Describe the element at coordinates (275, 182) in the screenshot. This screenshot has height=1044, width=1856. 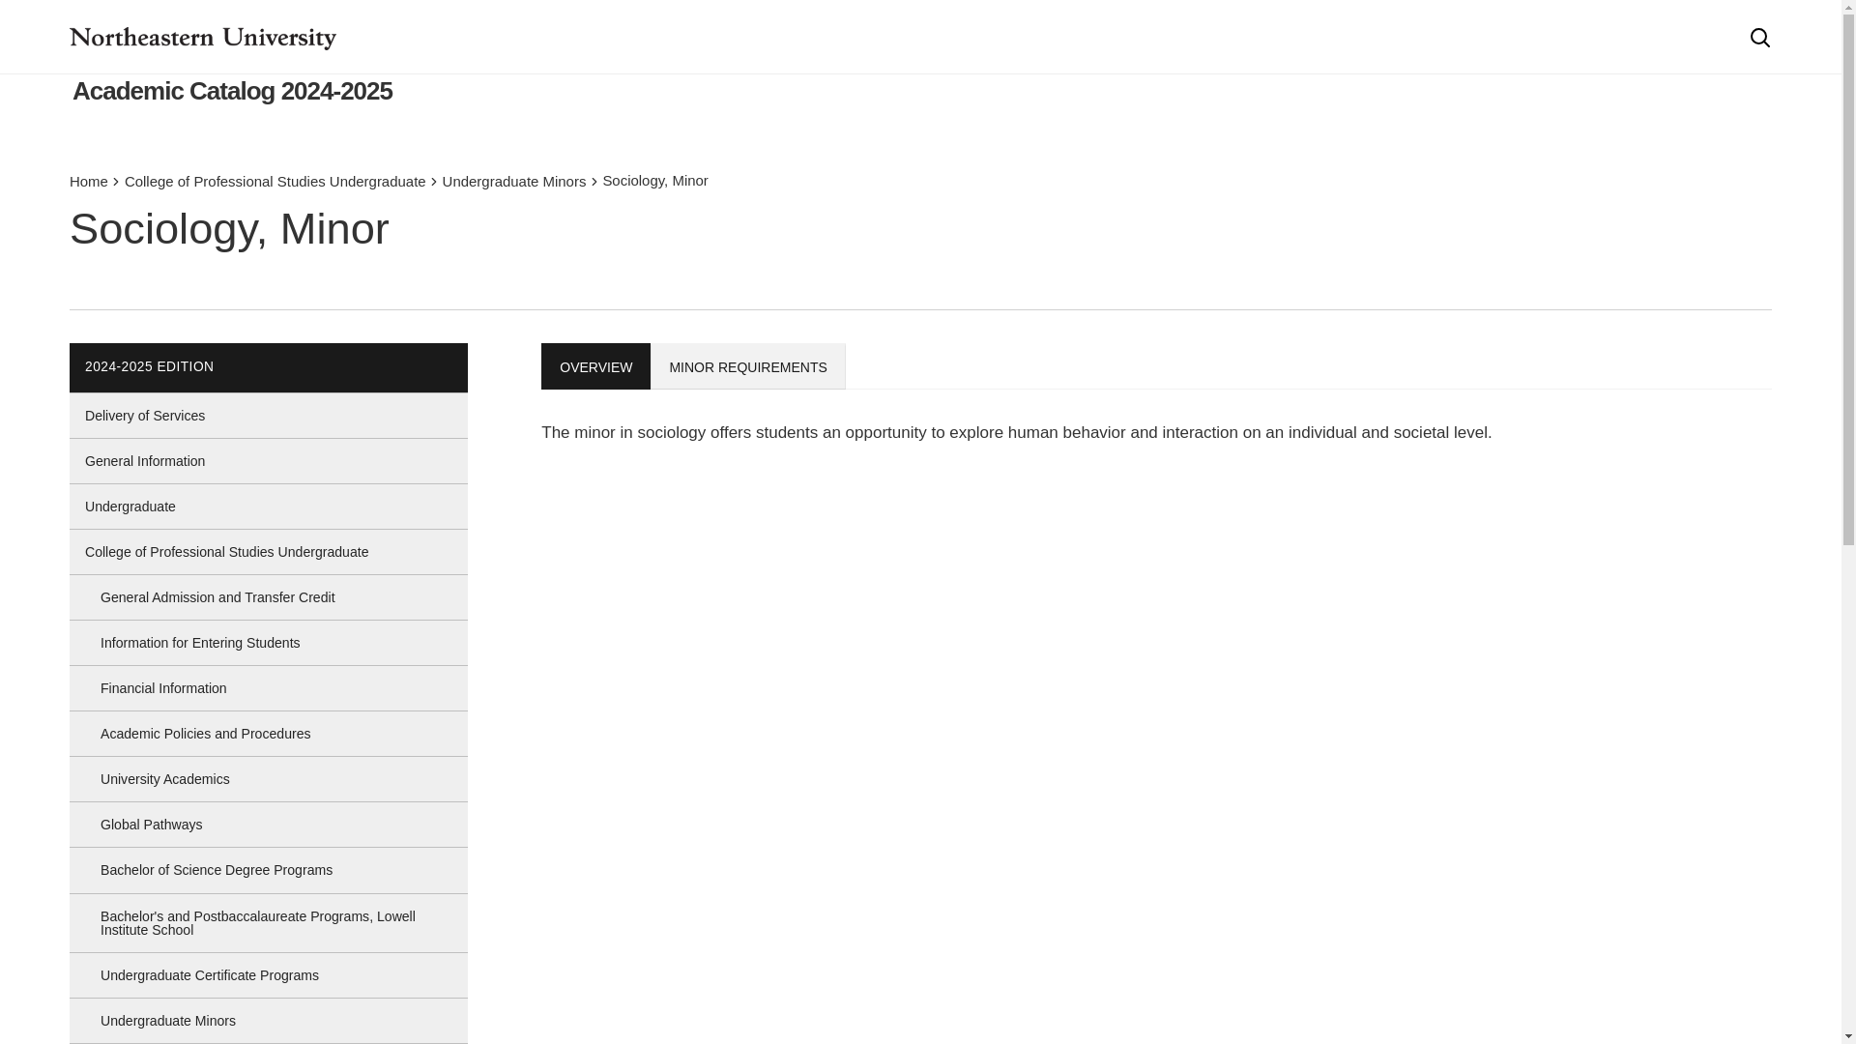
I see `College of Professional Studies Undergraduate` at that location.